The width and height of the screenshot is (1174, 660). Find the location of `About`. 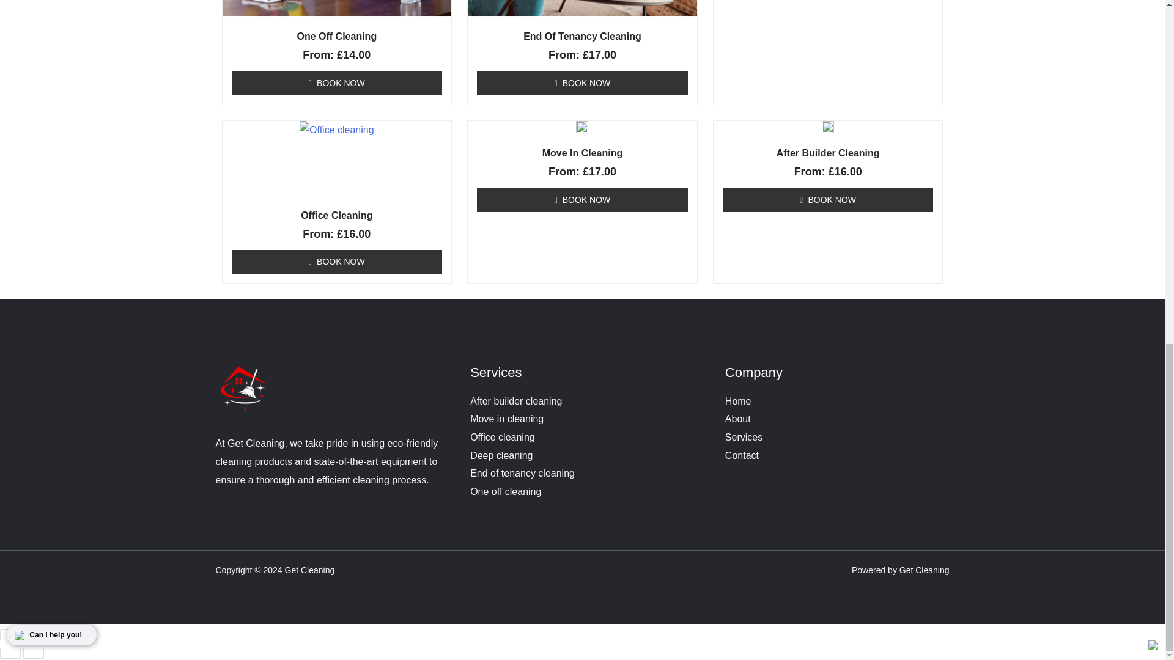

About is located at coordinates (738, 419).